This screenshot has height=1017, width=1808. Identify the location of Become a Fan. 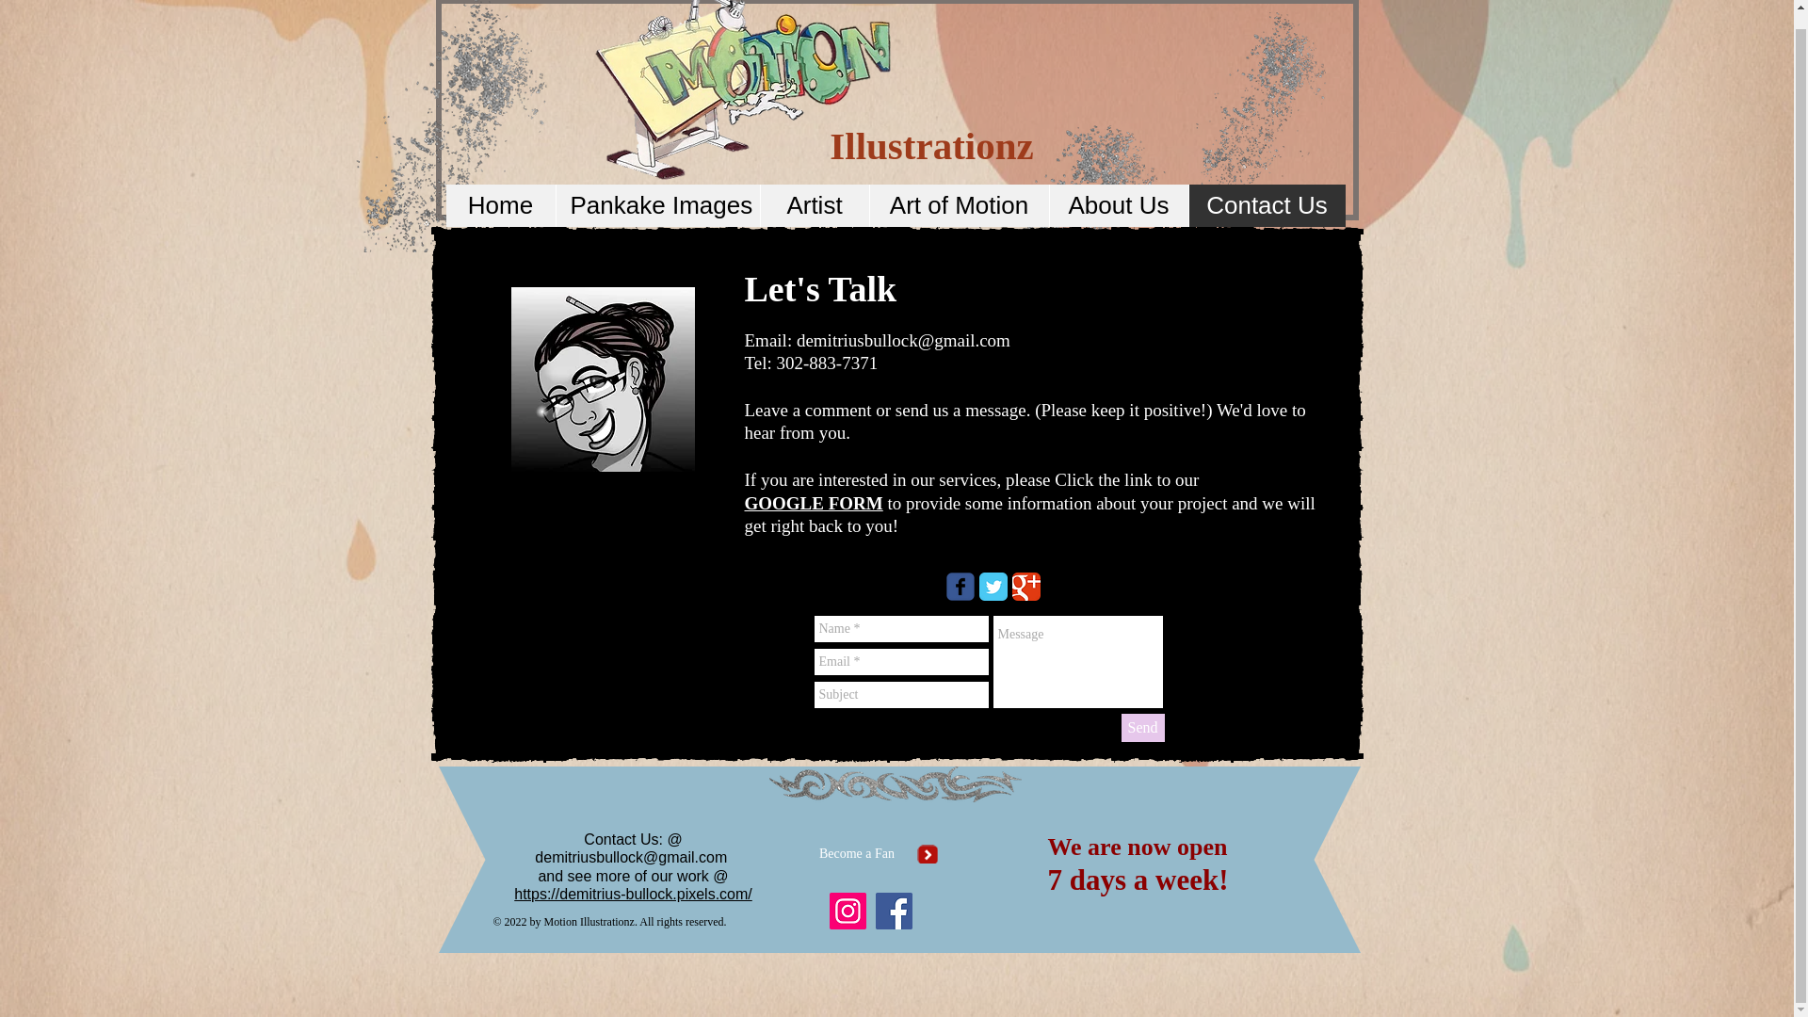
(857, 853).